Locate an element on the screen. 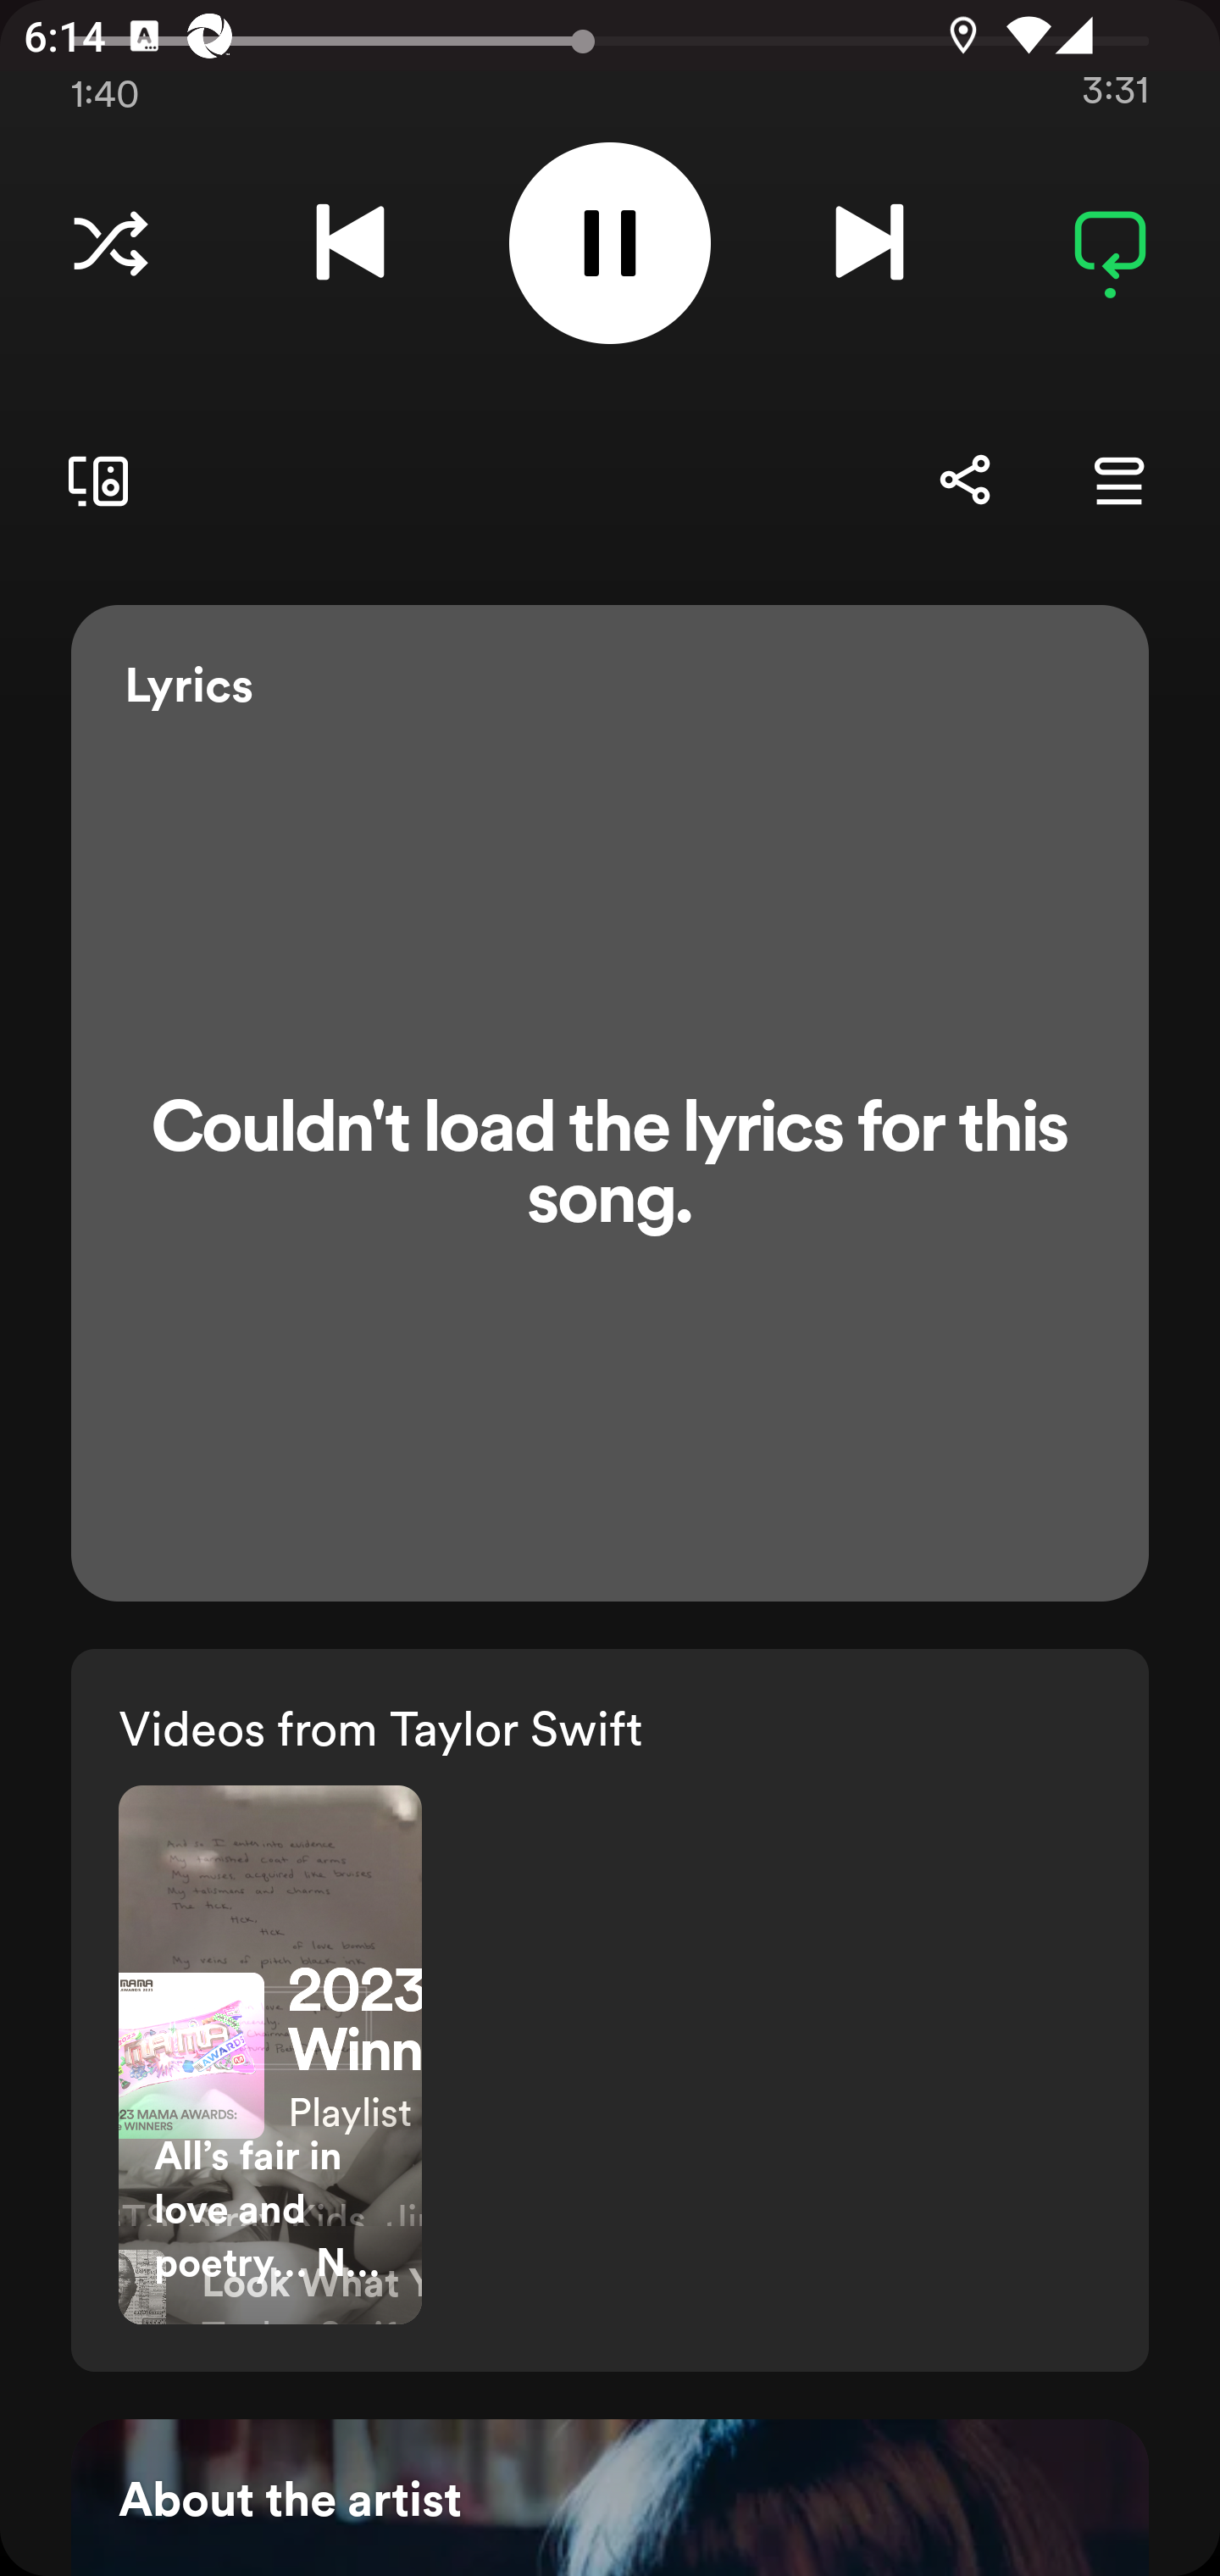  Next is located at coordinates (869, 242).